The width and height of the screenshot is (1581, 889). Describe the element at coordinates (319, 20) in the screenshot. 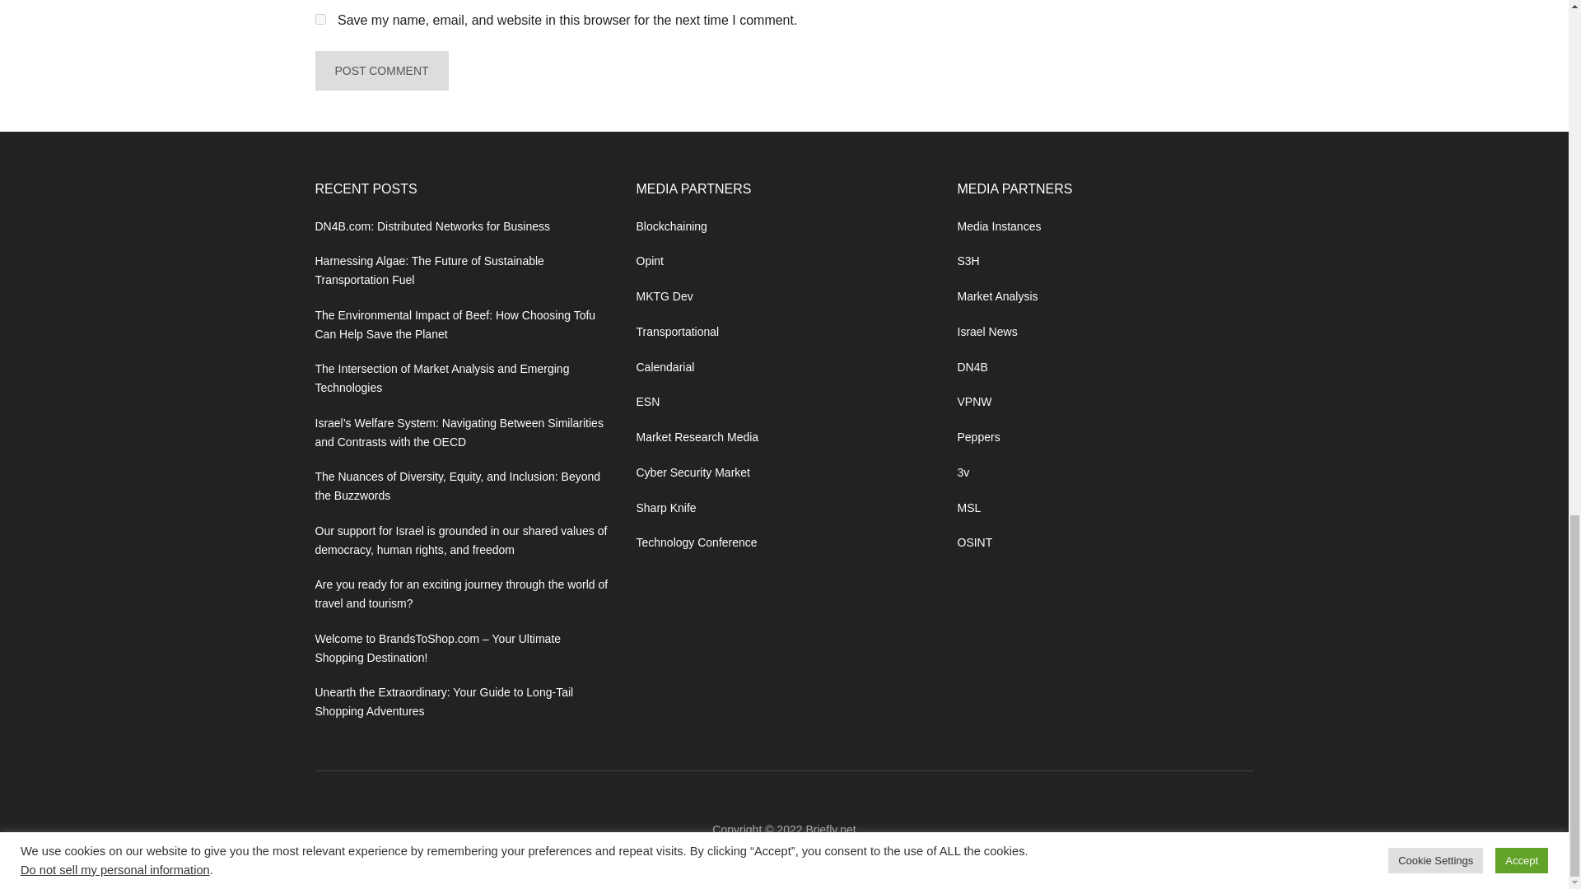

I see `yes` at that location.